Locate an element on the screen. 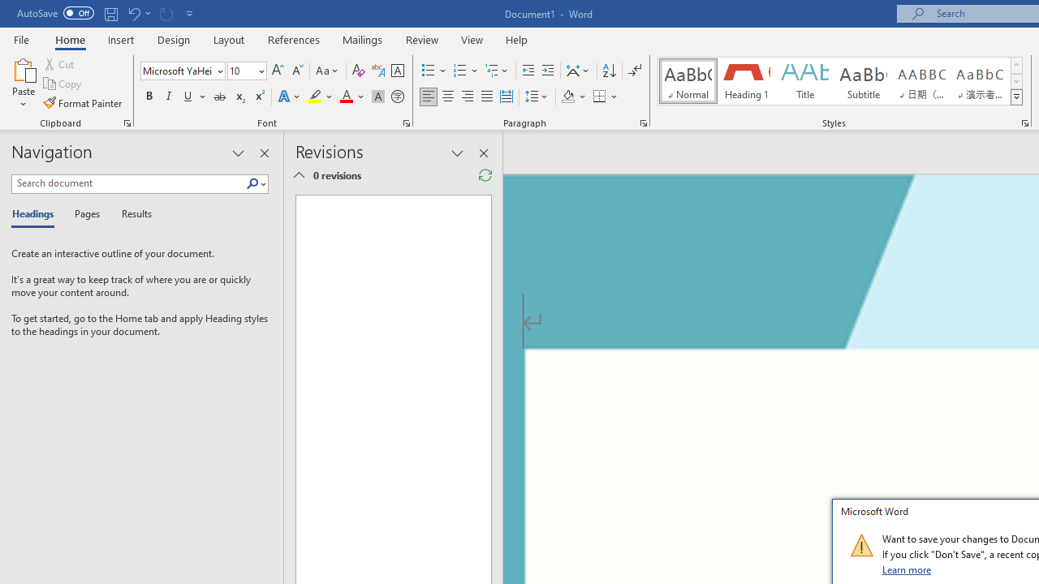 This screenshot has width=1039, height=584. Pages is located at coordinates (85, 214).